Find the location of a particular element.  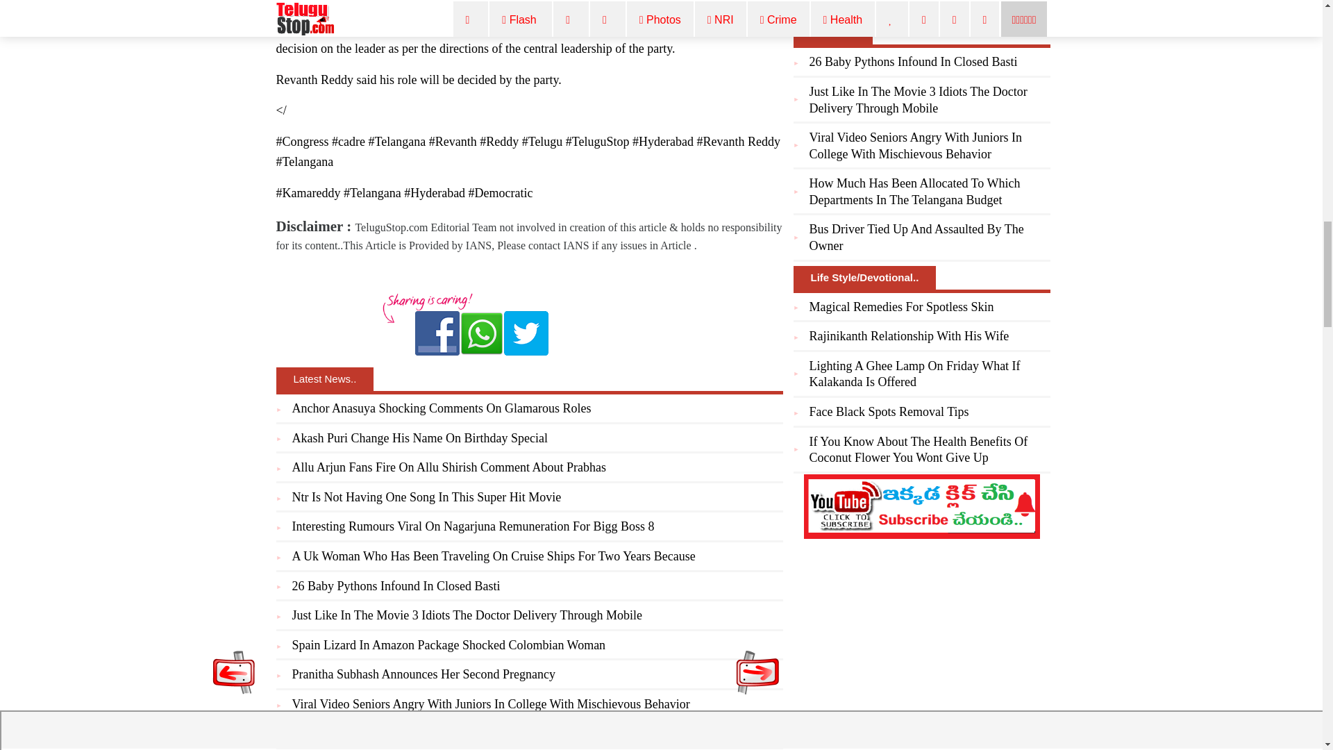

Follow Us on Twitter is located at coordinates (526, 333).